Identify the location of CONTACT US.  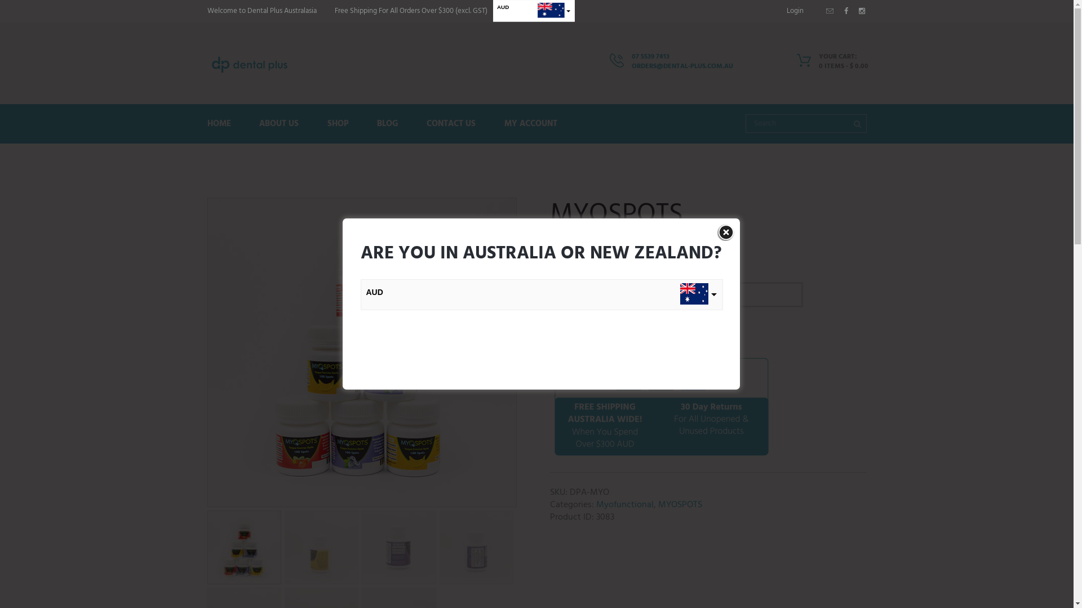
(451, 123).